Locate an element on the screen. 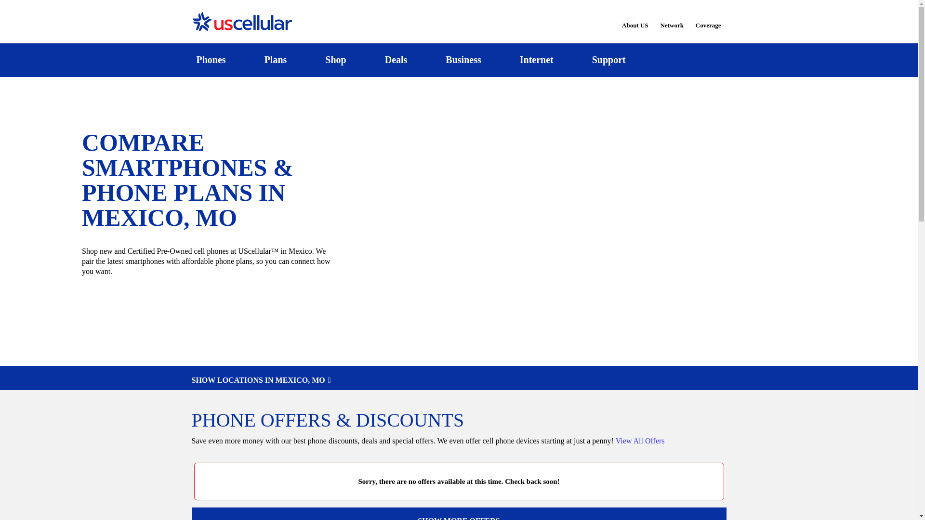 The width and height of the screenshot is (925, 520). Internet is located at coordinates (536, 60).